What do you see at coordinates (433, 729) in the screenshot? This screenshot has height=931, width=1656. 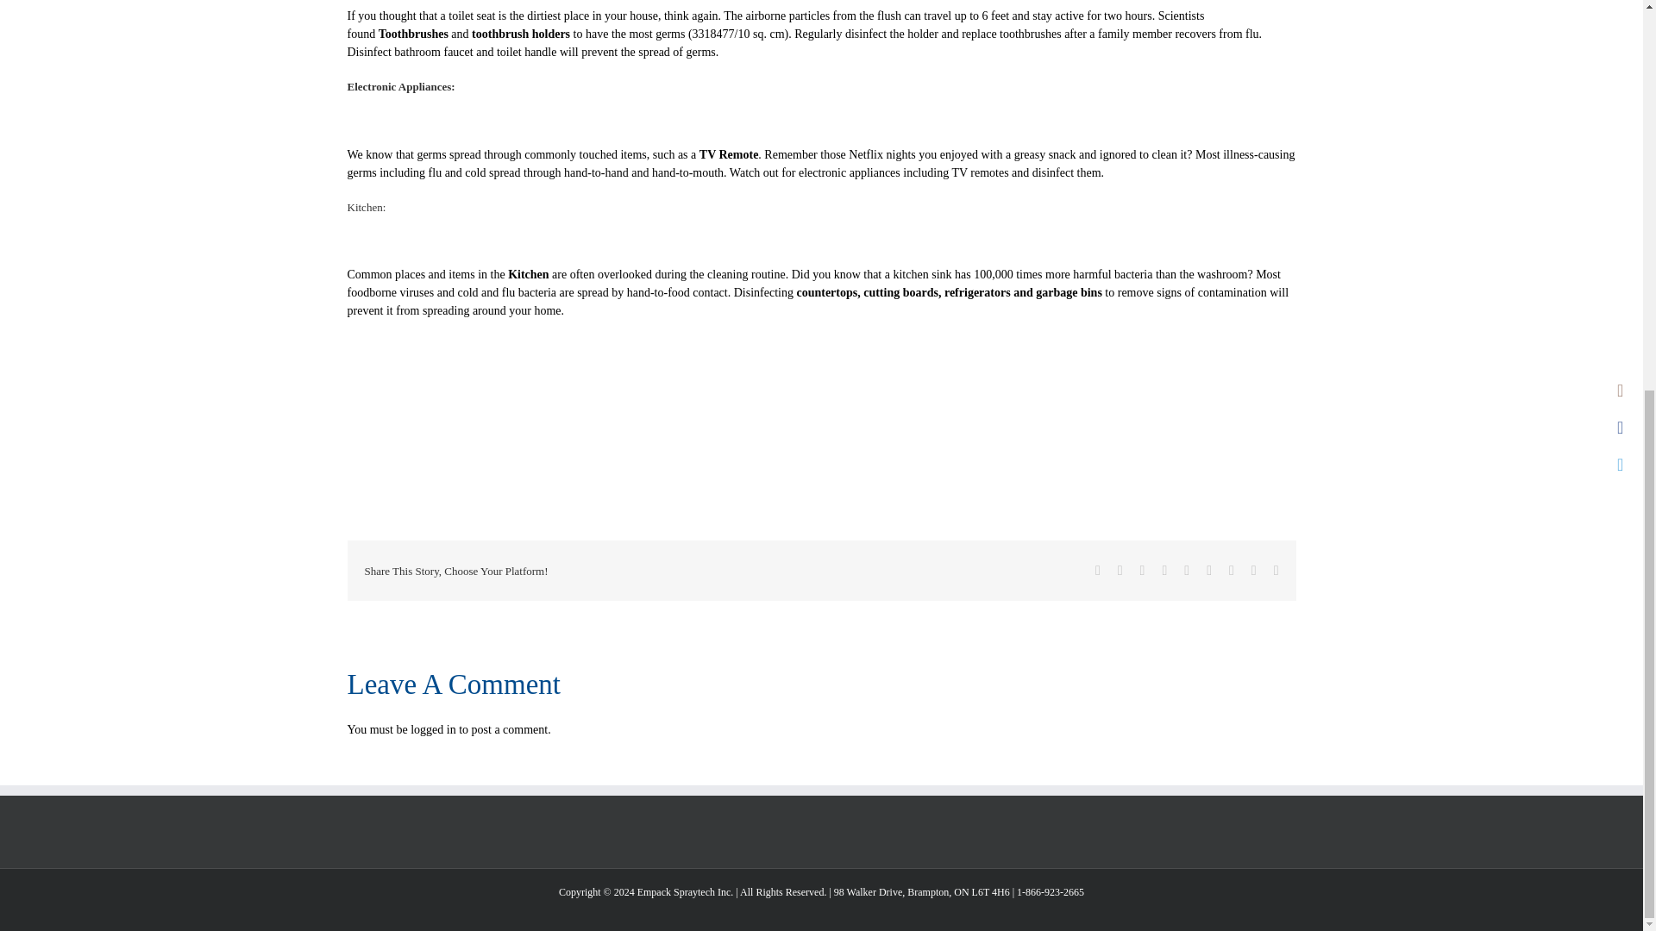 I see `logged in` at bounding box center [433, 729].